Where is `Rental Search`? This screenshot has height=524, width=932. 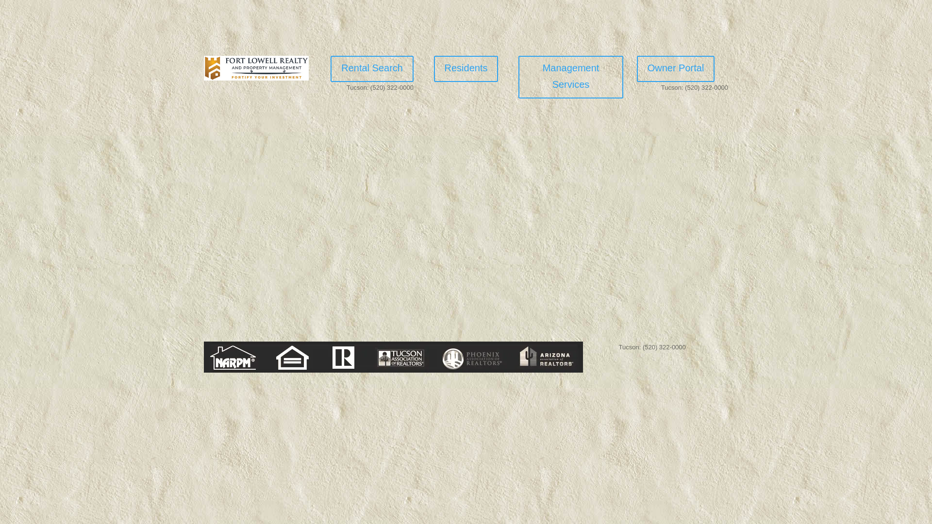
Rental Search is located at coordinates (372, 68).